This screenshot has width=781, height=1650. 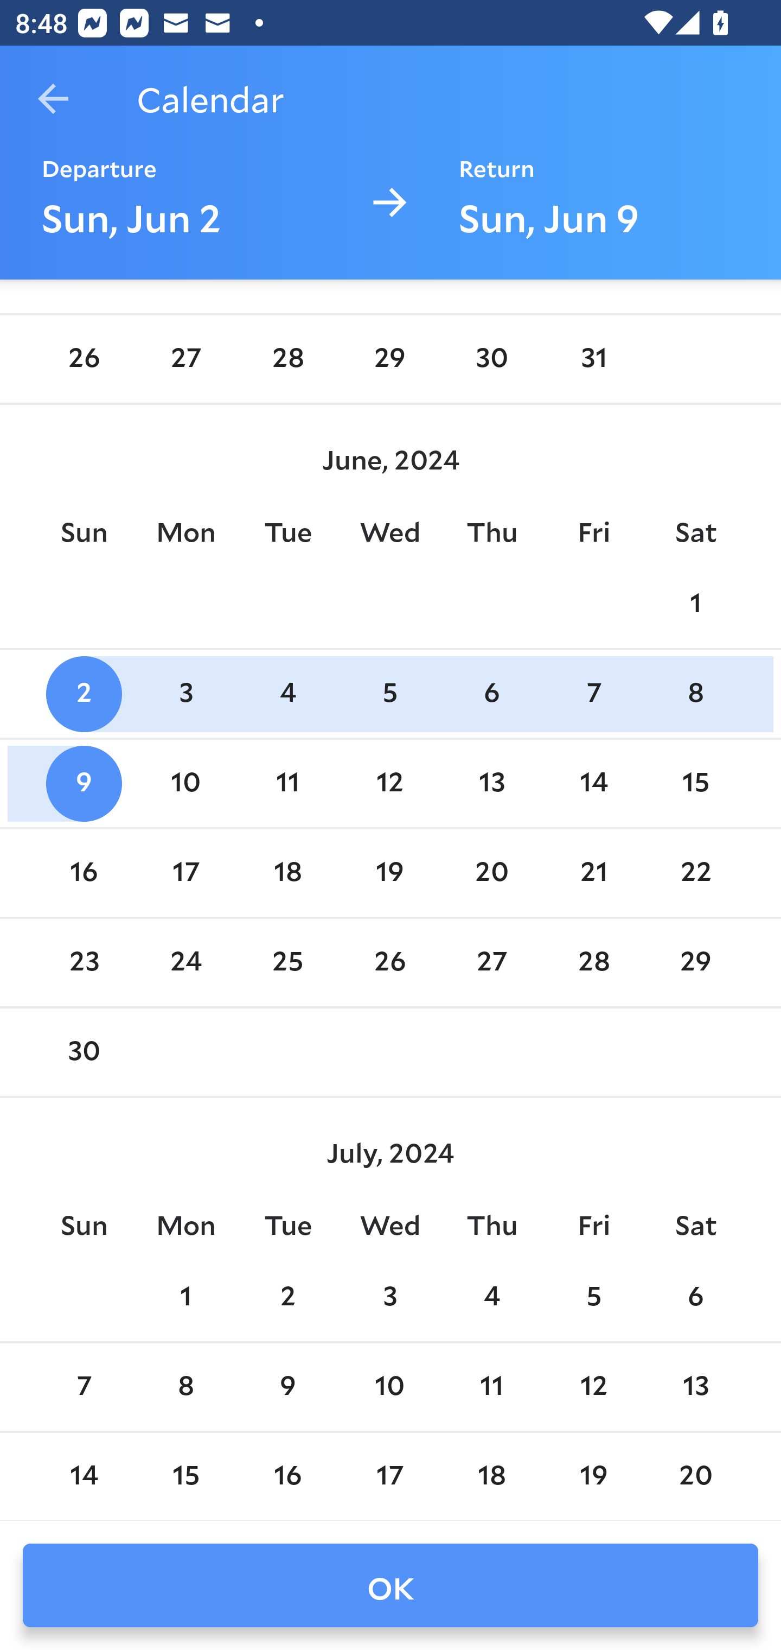 I want to click on 8, so click(x=186, y=1387).